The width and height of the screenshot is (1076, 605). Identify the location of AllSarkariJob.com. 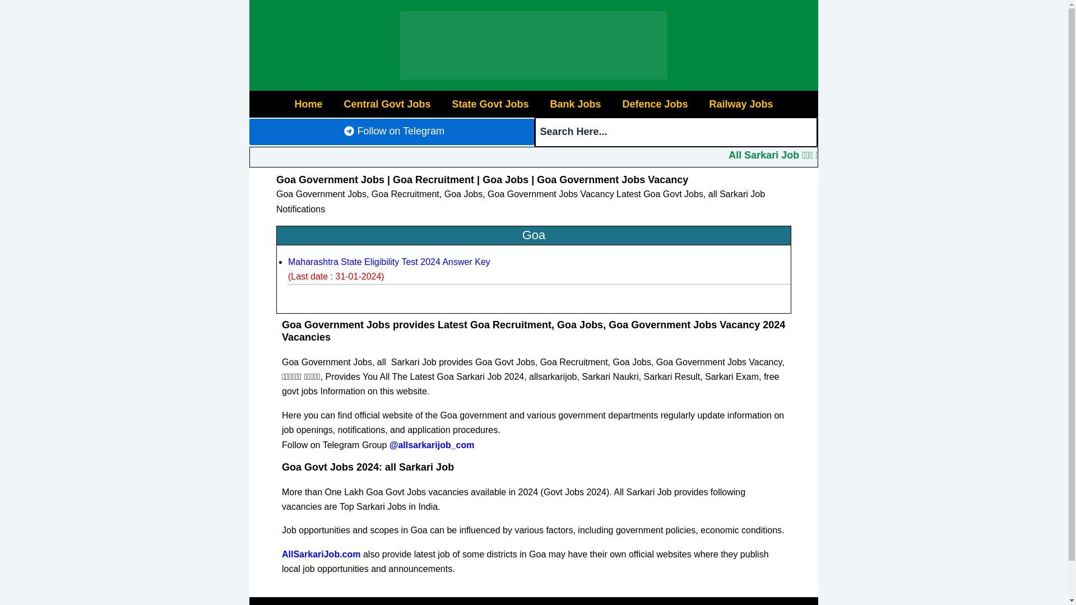
(321, 553).